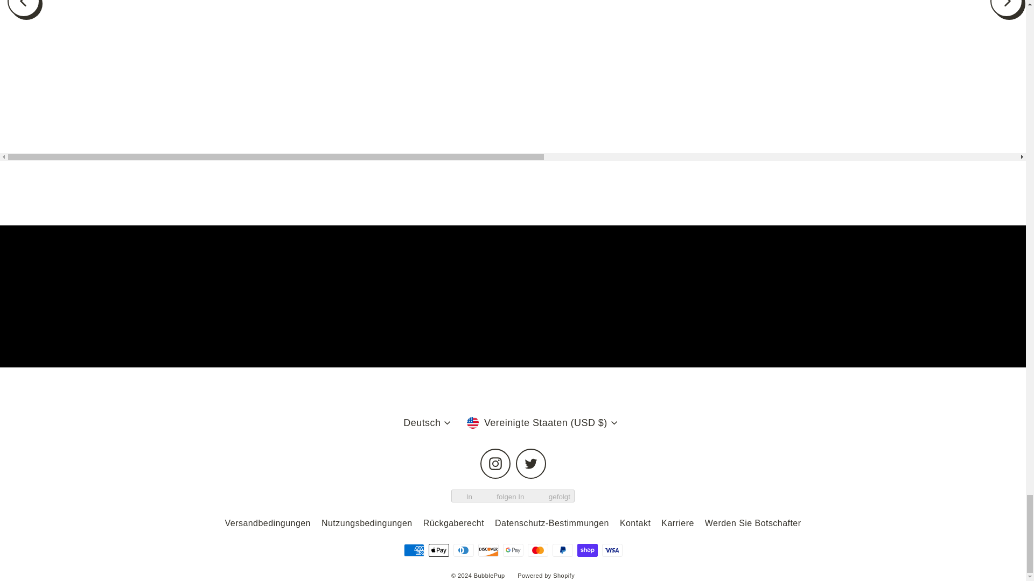 Image resolution: width=1034 pixels, height=581 pixels. What do you see at coordinates (531, 463) in the screenshot?
I see `BubblePup auf Twitter` at bounding box center [531, 463].